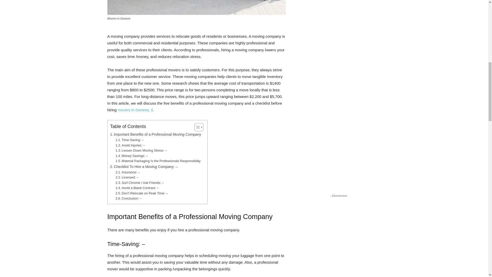 This screenshot has width=492, height=277. I want to click on Important Benefits of a Professional Moving Company, so click(156, 134).